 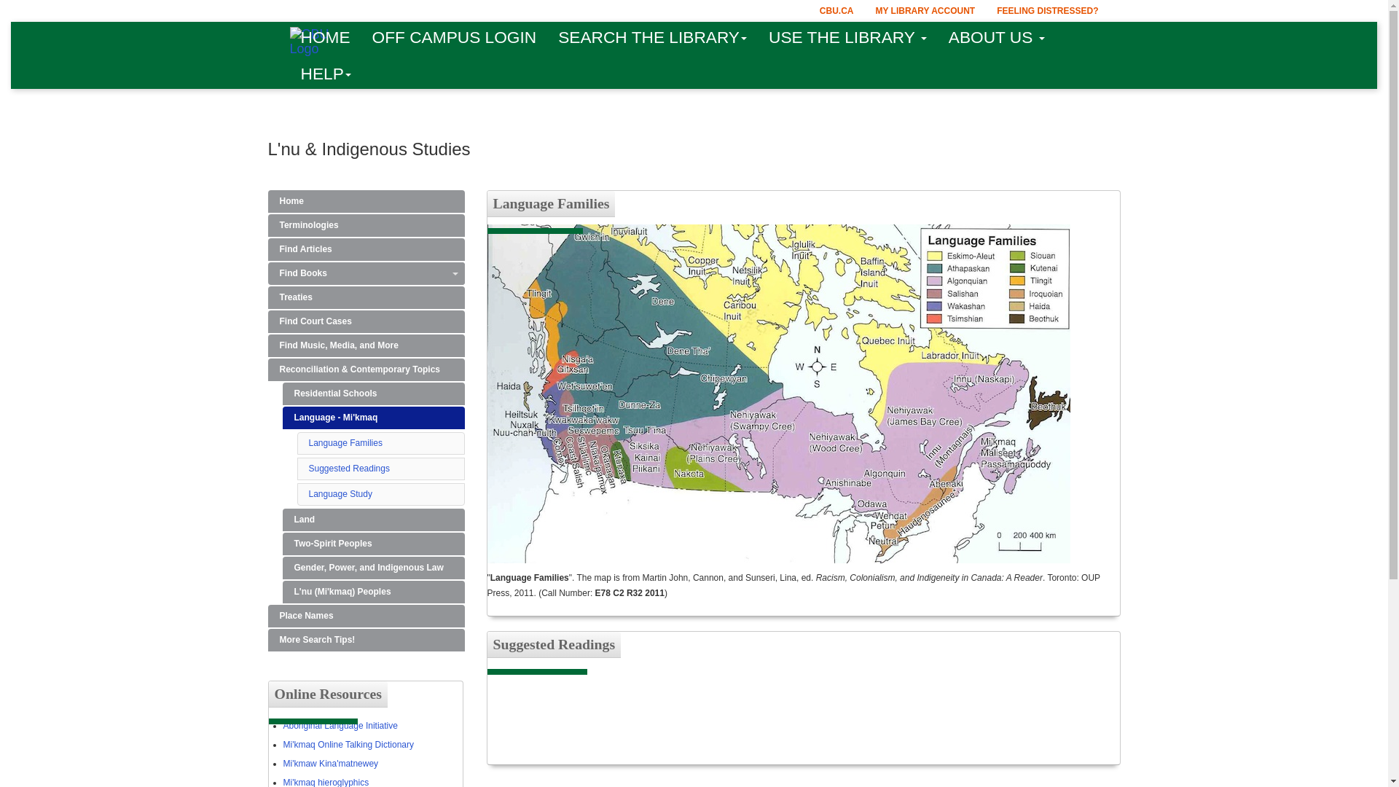 What do you see at coordinates (455, 36) in the screenshot?
I see `OFF CAMPUS LOGIN` at bounding box center [455, 36].